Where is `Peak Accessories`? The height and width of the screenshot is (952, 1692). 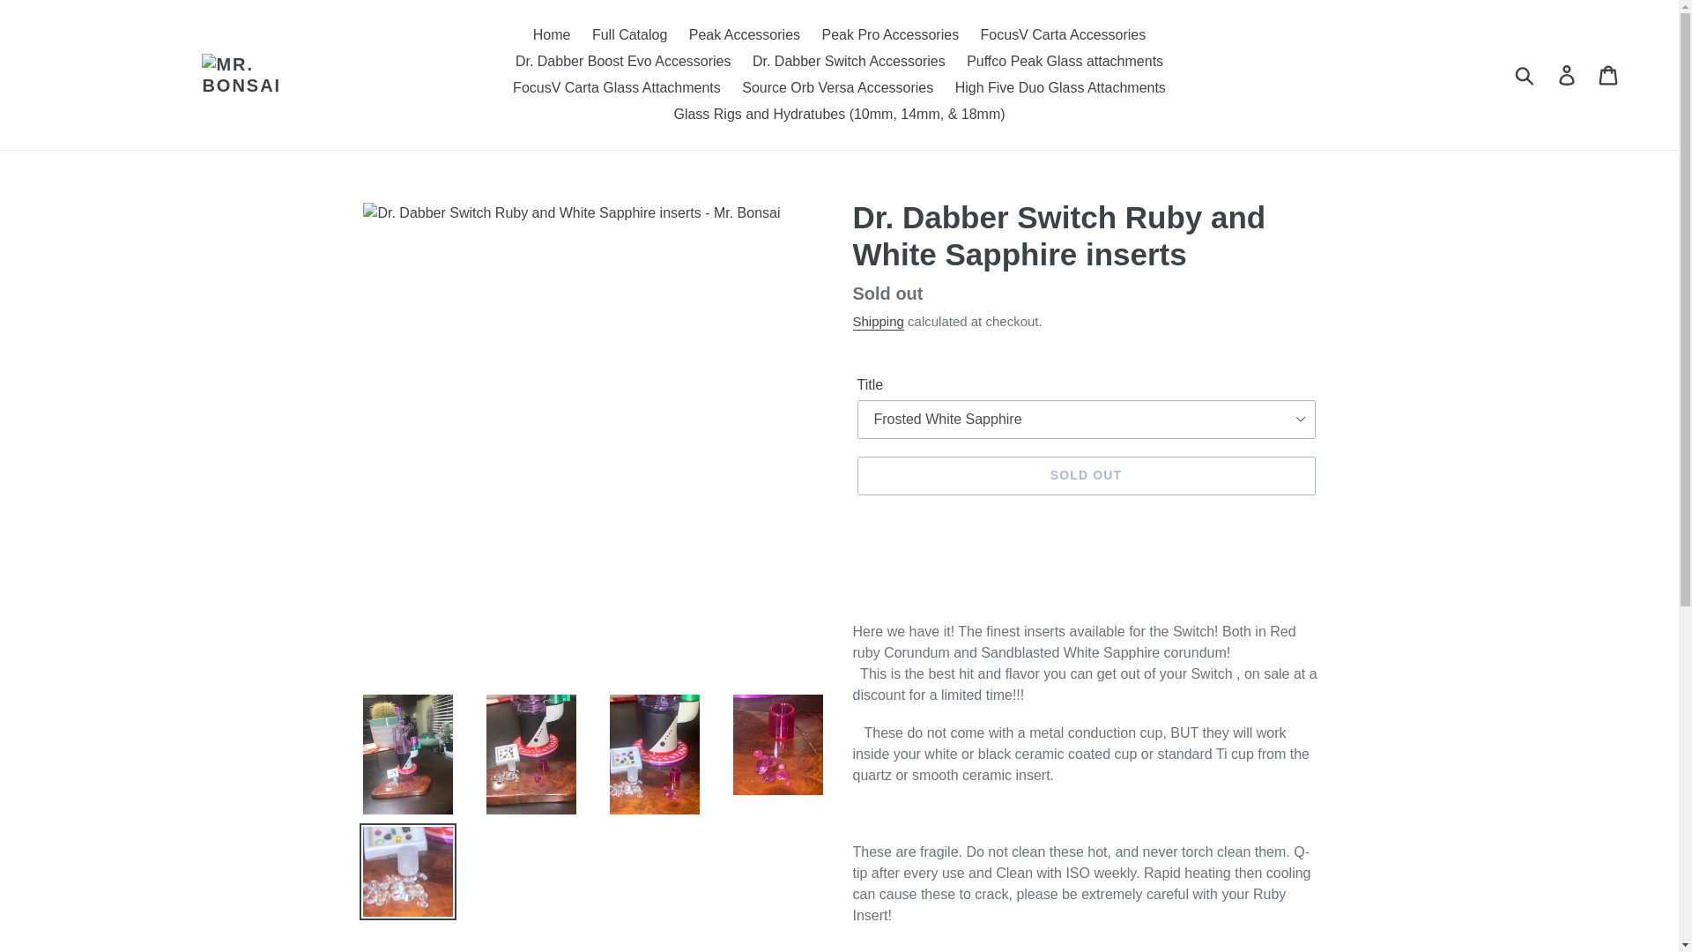 Peak Accessories is located at coordinates (744, 35).